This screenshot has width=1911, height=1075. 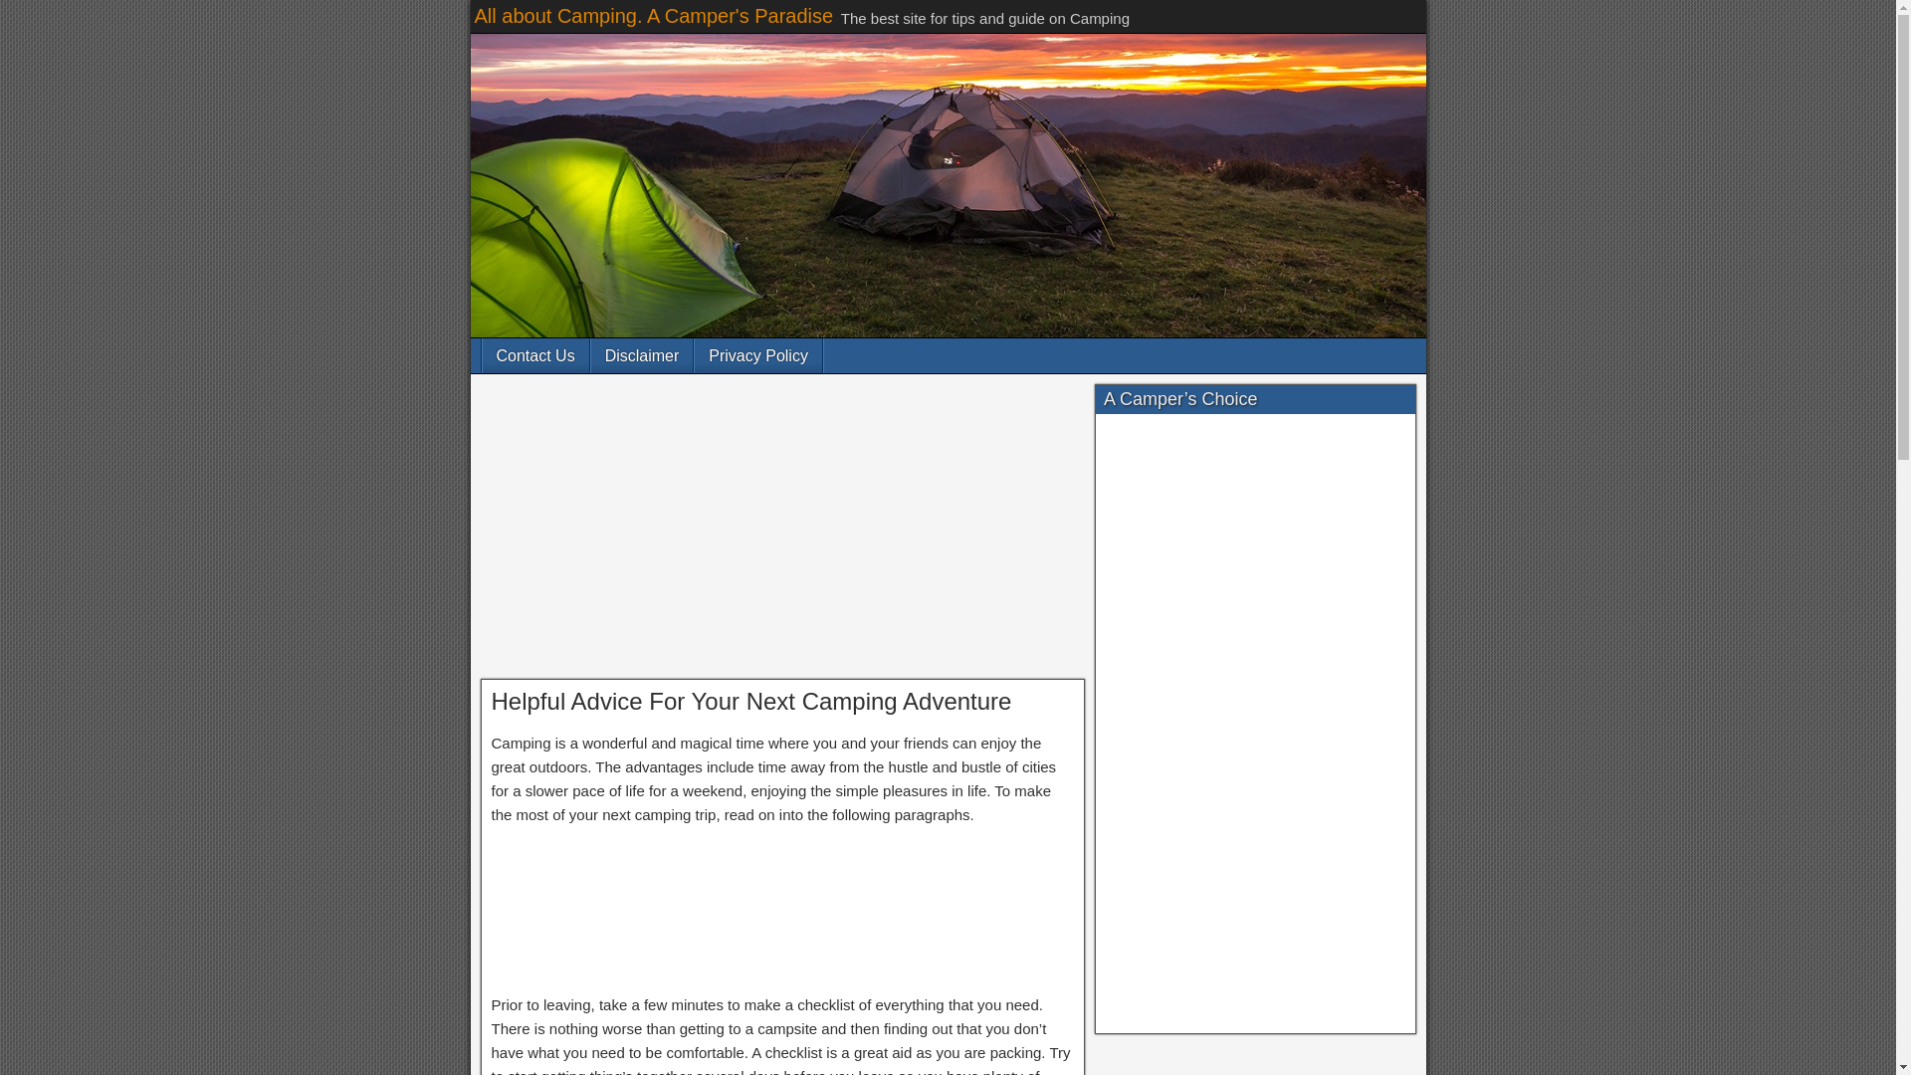 What do you see at coordinates (782, 532) in the screenshot?
I see `Advertisement` at bounding box center [782, 532].